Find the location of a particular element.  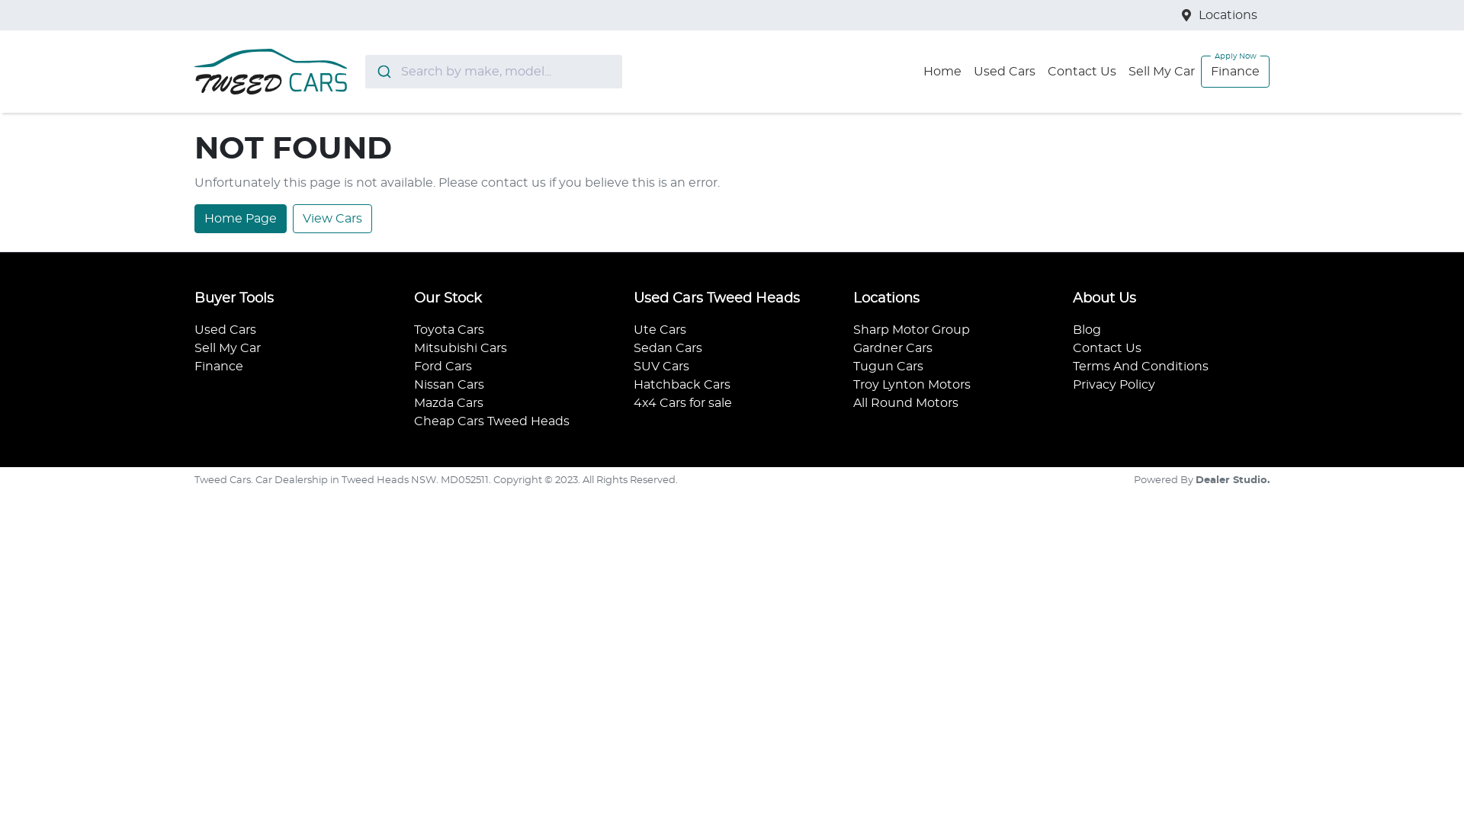

Troy Lynton Motors is located at coordinates (912, 385).